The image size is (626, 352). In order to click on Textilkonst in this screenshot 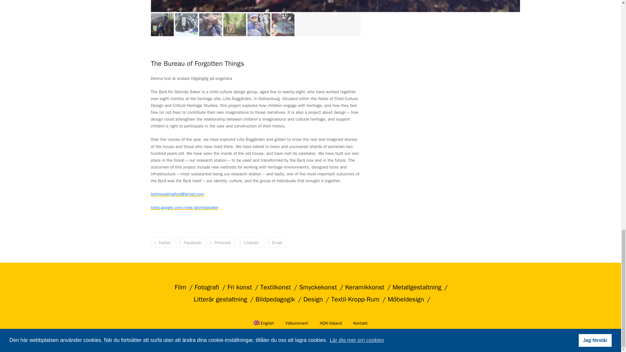, I will do `click(277, 287)`.